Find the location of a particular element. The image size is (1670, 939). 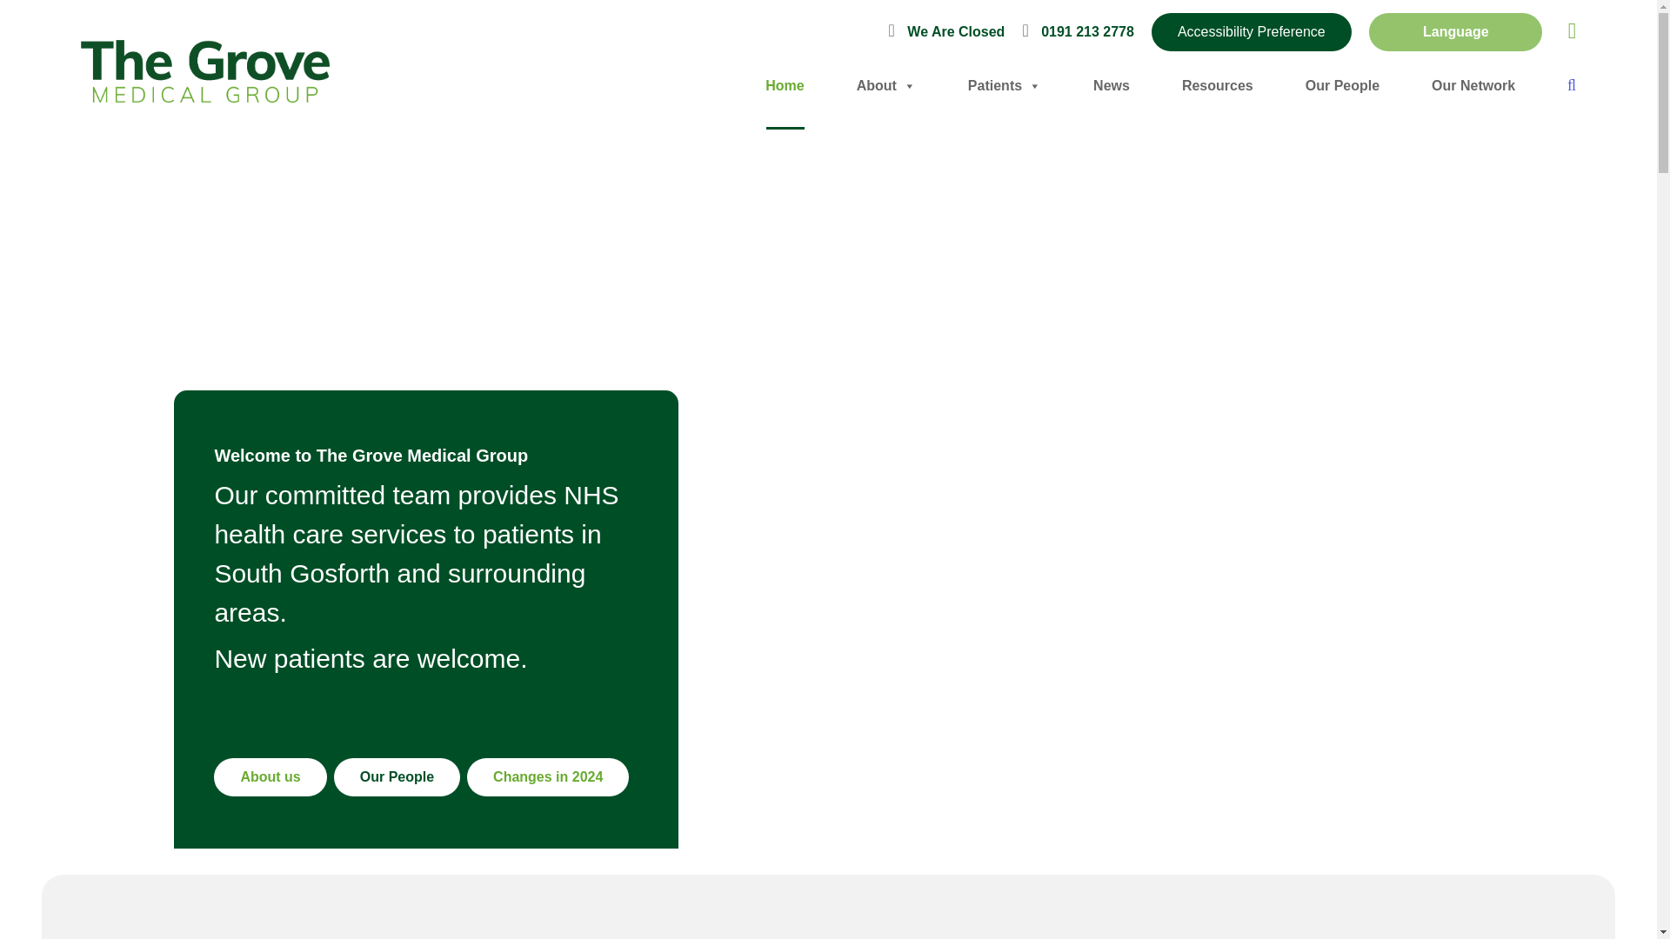

Select Language is located at coordinates (1455, 31).